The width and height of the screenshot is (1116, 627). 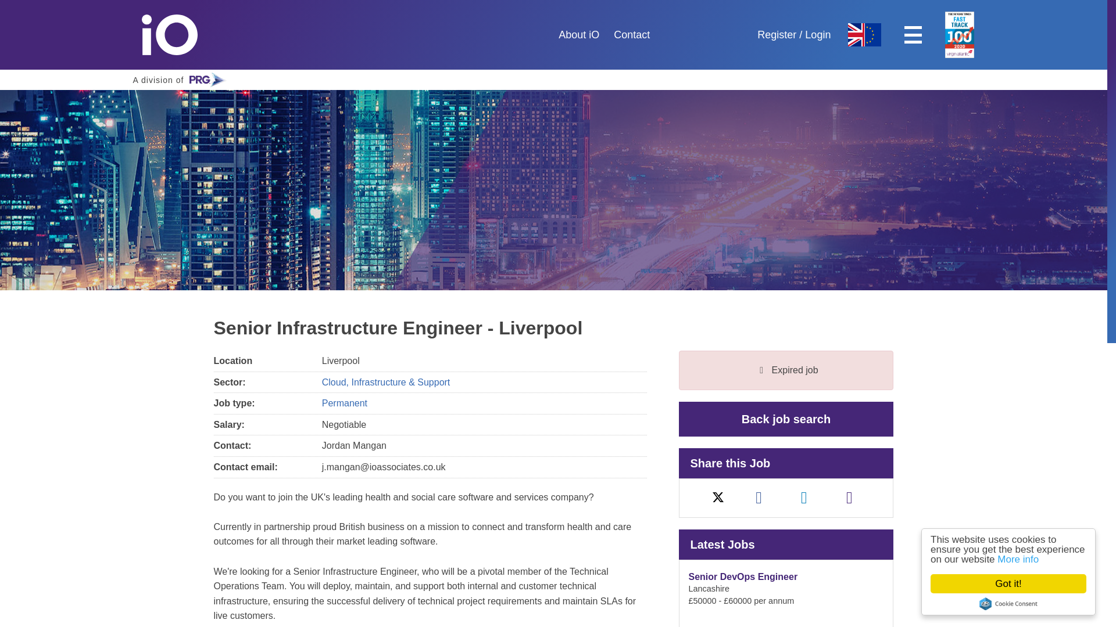 What do you see at coordinates (759, 498) in the screenshot?
I see `LinkedIn` at bounding box center [759, 498].